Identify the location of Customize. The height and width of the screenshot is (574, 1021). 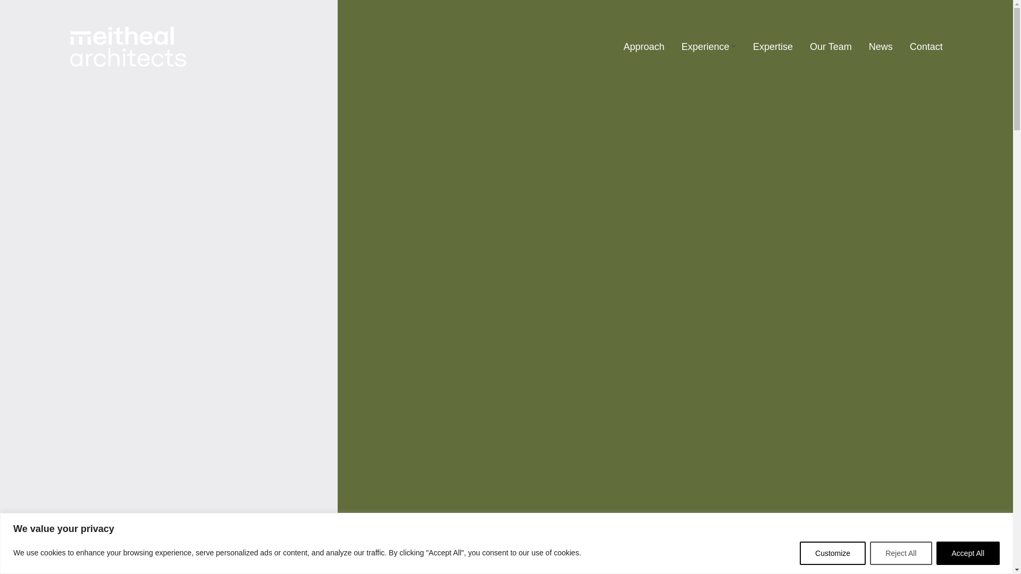
(833, 553).